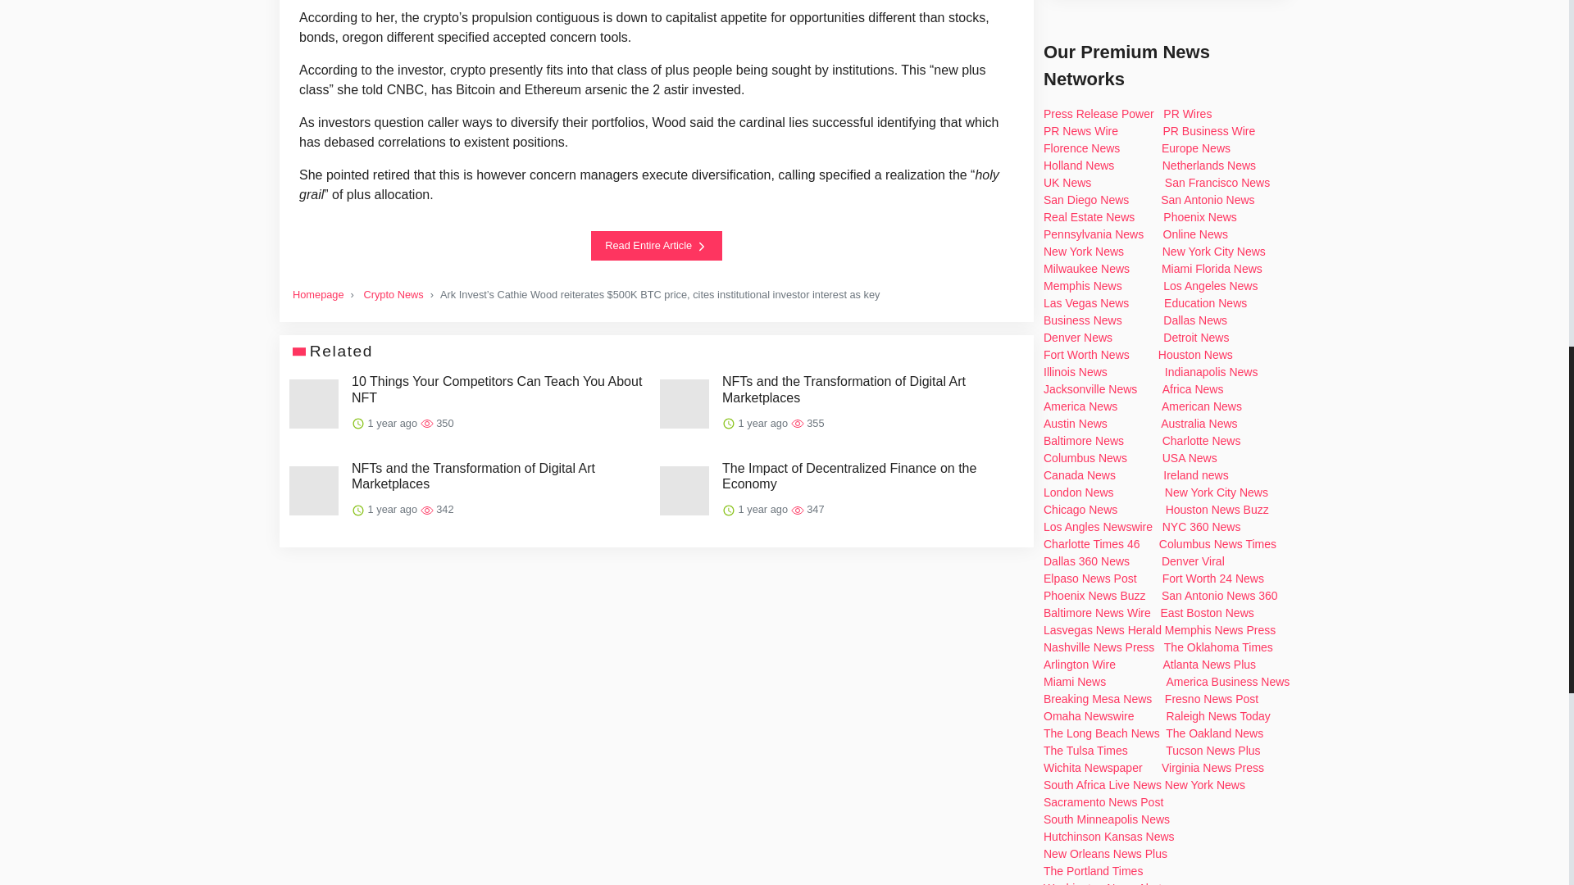 This screenshot has height=885, width=1574. What do you see at coordinates (393, 295) in the screenshot?
I see `Crypto News` at bounding box center [393, 295].